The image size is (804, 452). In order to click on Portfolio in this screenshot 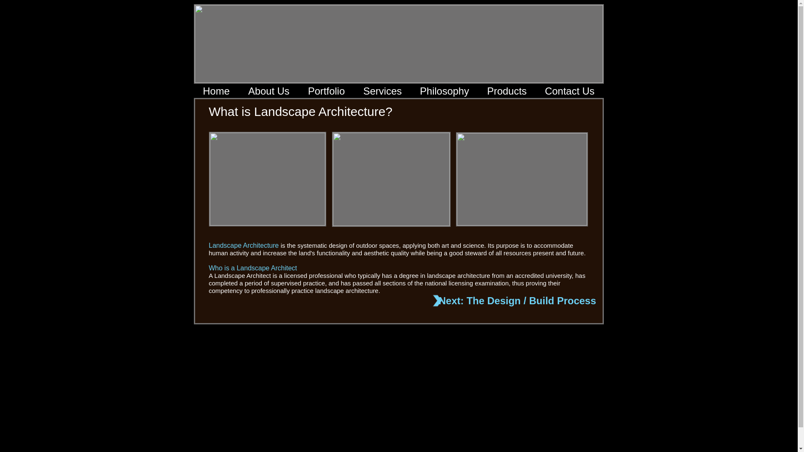, I will do `click(327, 91)`.